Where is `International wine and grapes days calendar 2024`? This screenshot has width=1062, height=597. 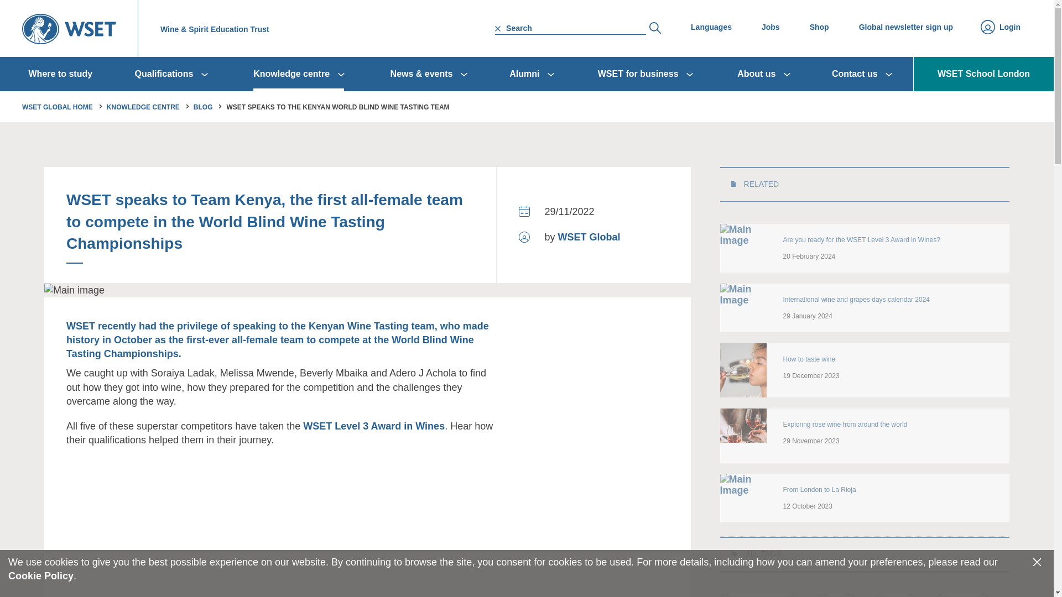 International wine and grapes days calendar 2024 is located at coordinates (743, 294).